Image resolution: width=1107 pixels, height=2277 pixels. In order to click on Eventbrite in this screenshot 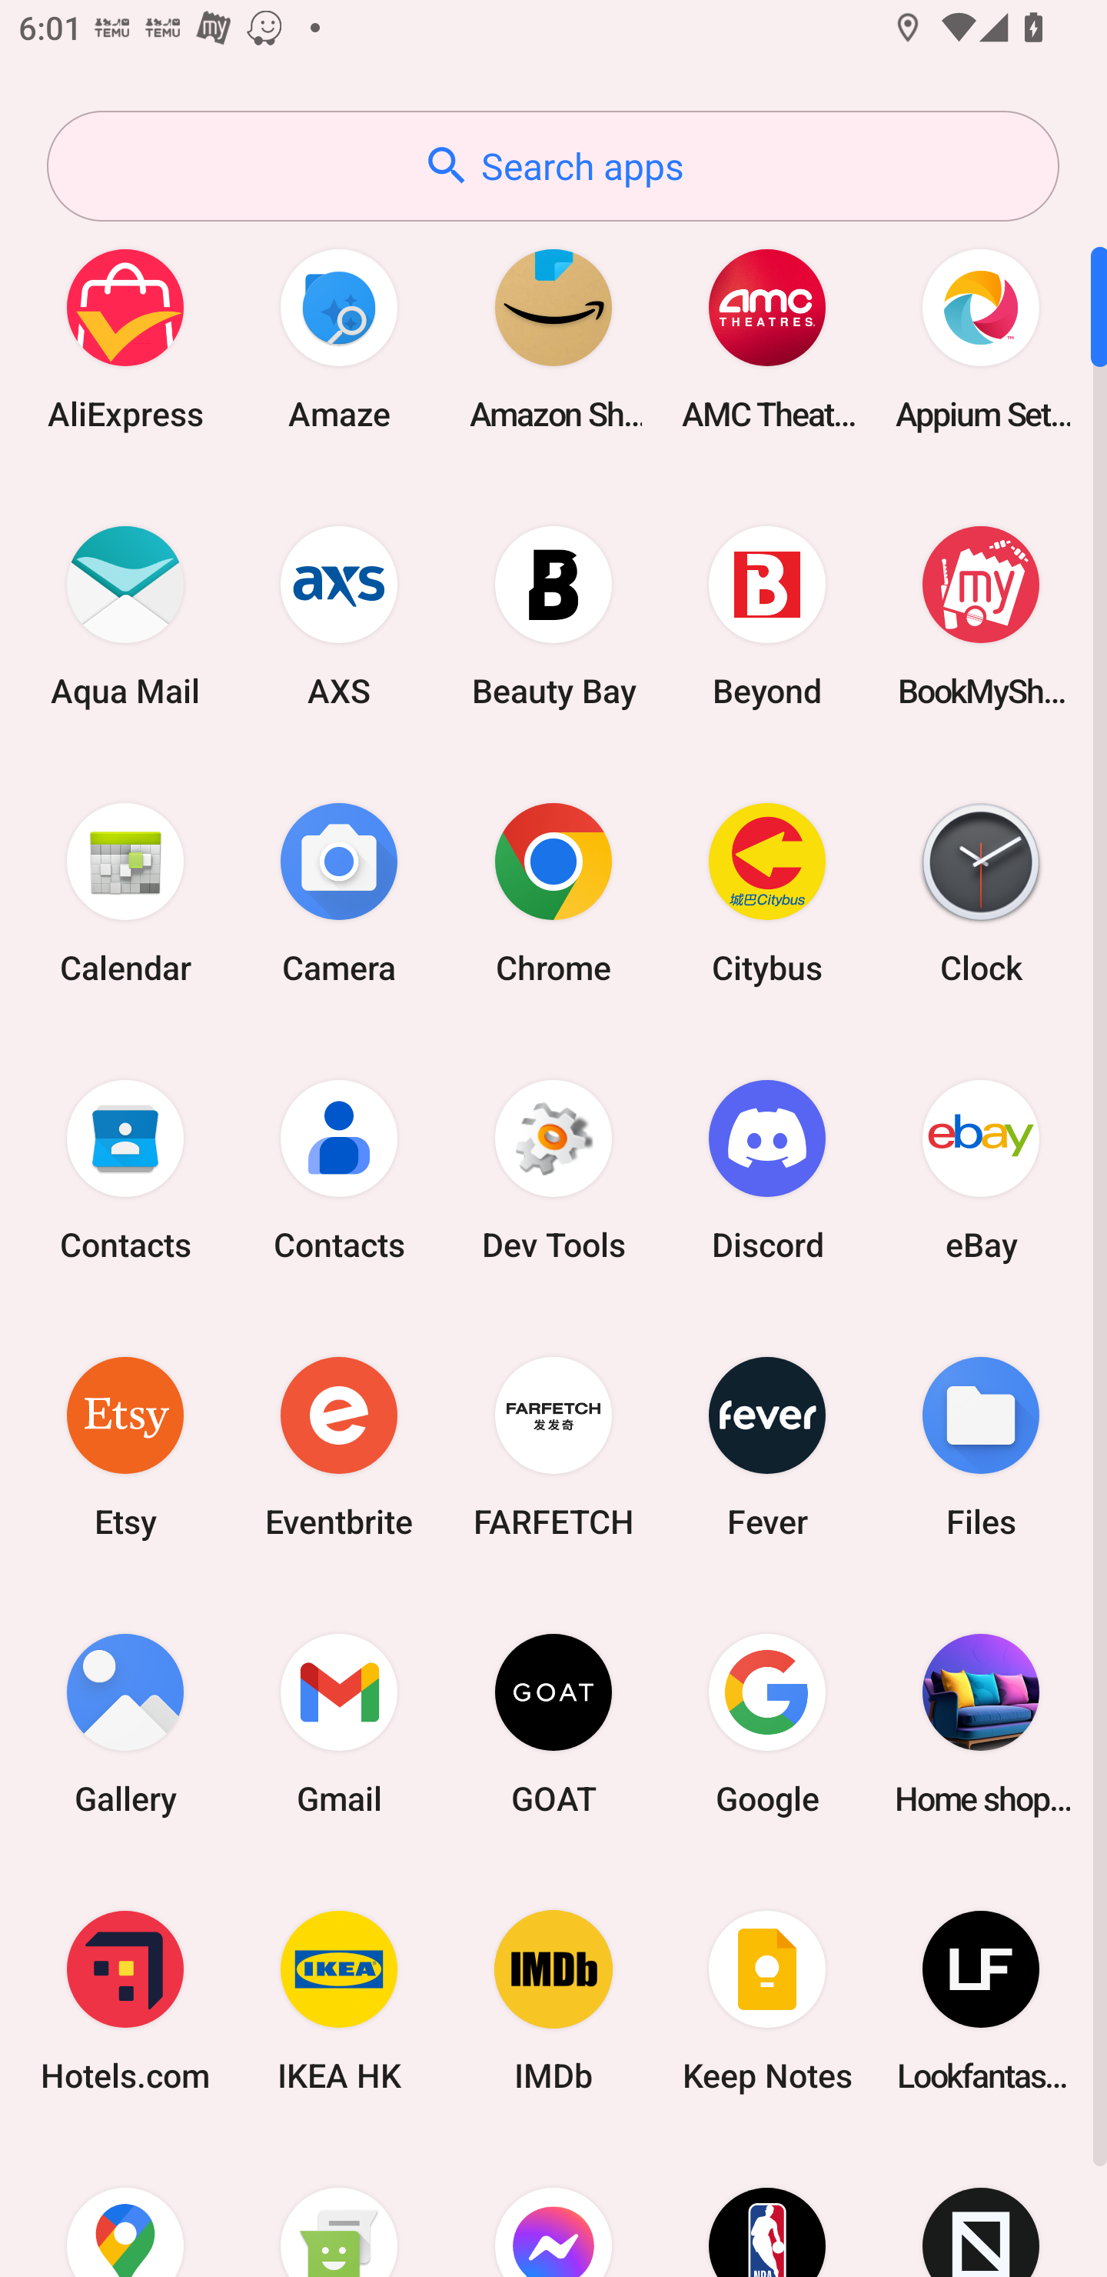, I will do `click(339, 1446)`.